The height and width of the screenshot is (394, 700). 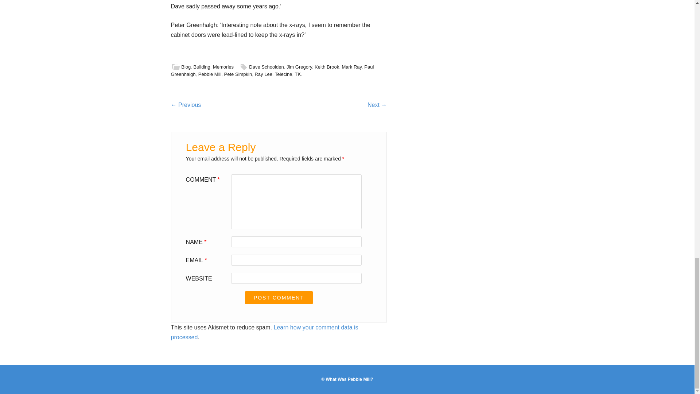 What do you see at coordinates (284, 74) in the screenshot?
I see `Telecine` at bounding box center [284, 74].